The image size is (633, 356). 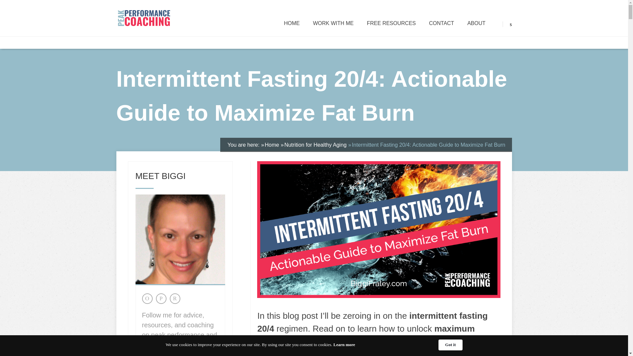 What do you see at coordinates (344, 345) in the screenshot?
I see `Learn more` at bounding box center [344, 345].